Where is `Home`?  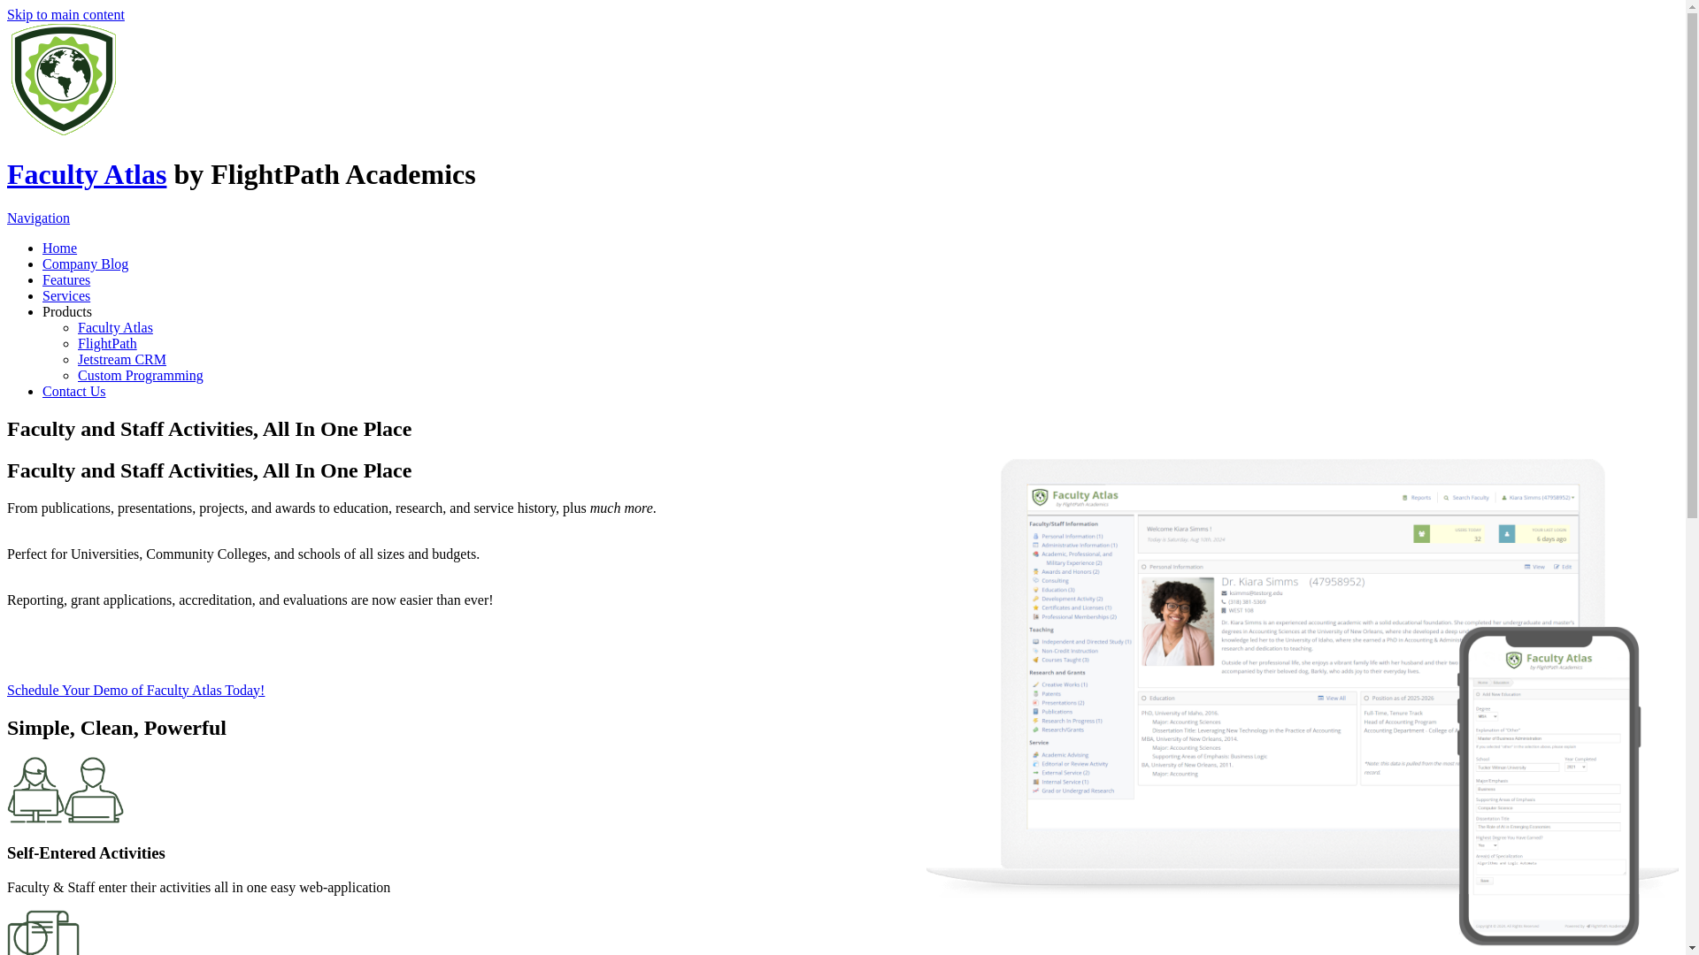
Home is located at coordinates (64, 131).